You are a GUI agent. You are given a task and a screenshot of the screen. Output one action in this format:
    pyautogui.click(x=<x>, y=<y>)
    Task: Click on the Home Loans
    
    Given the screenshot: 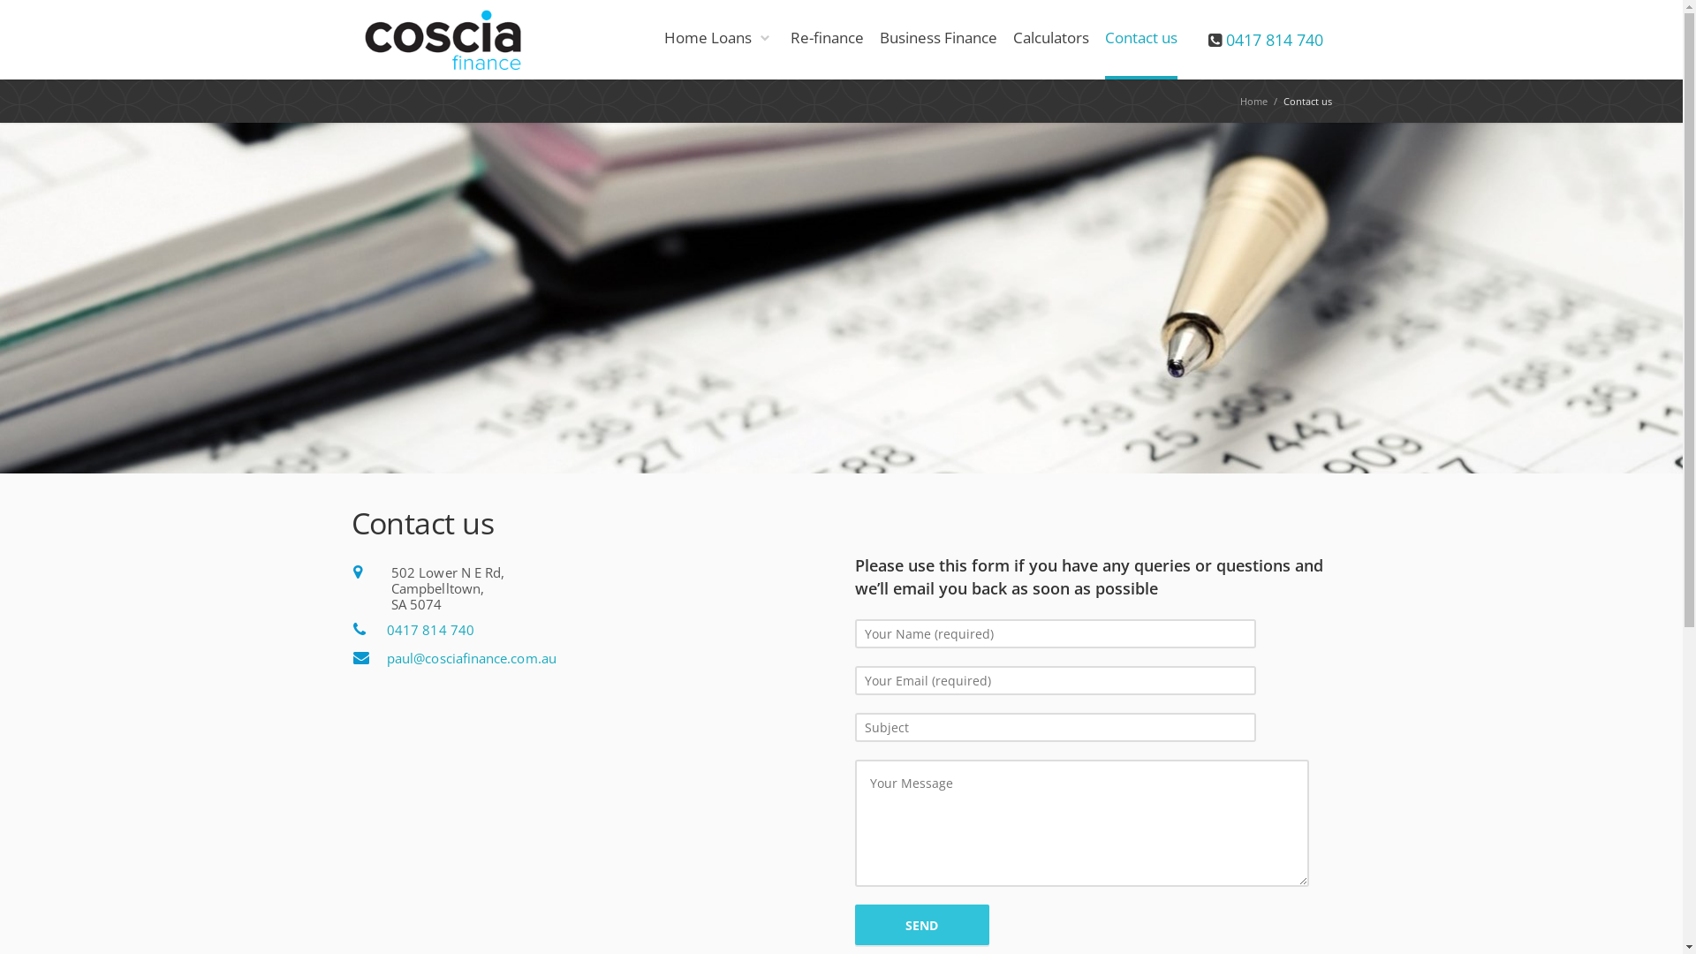 What is the action you would take?
    pyautogui.click(x=717, y=40)
    